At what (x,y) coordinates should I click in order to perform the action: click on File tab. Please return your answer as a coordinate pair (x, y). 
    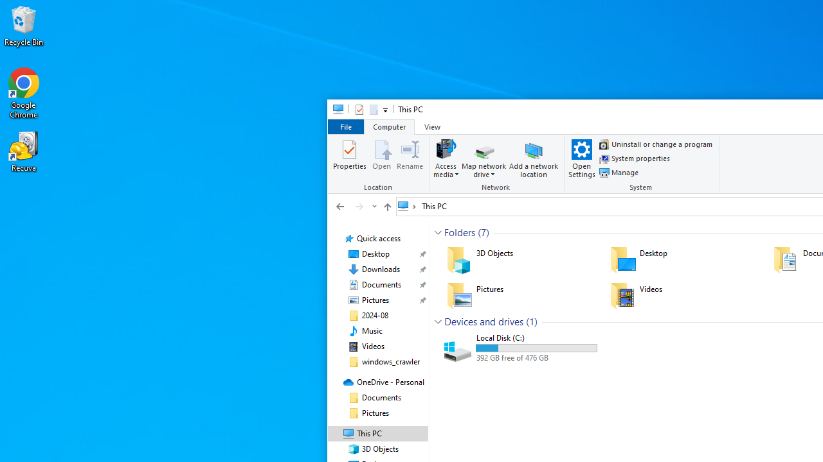
    Looking at the image, I should click on (345, 126).